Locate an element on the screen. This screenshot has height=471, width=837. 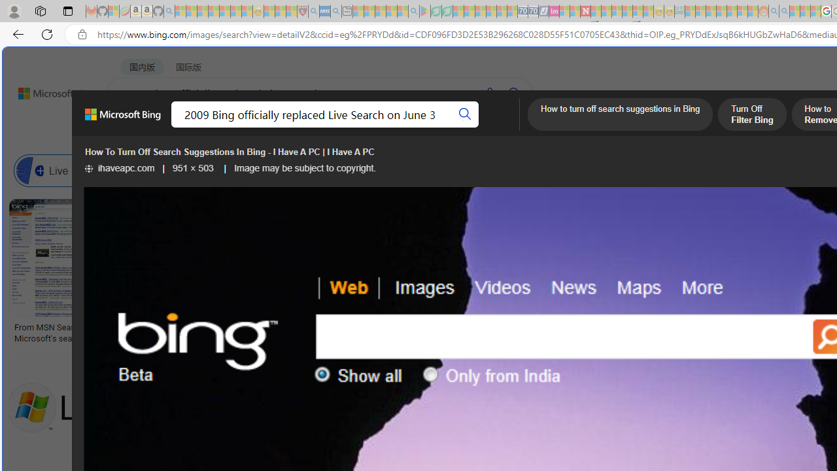
IMAGES is located at coordinates (235, 128).